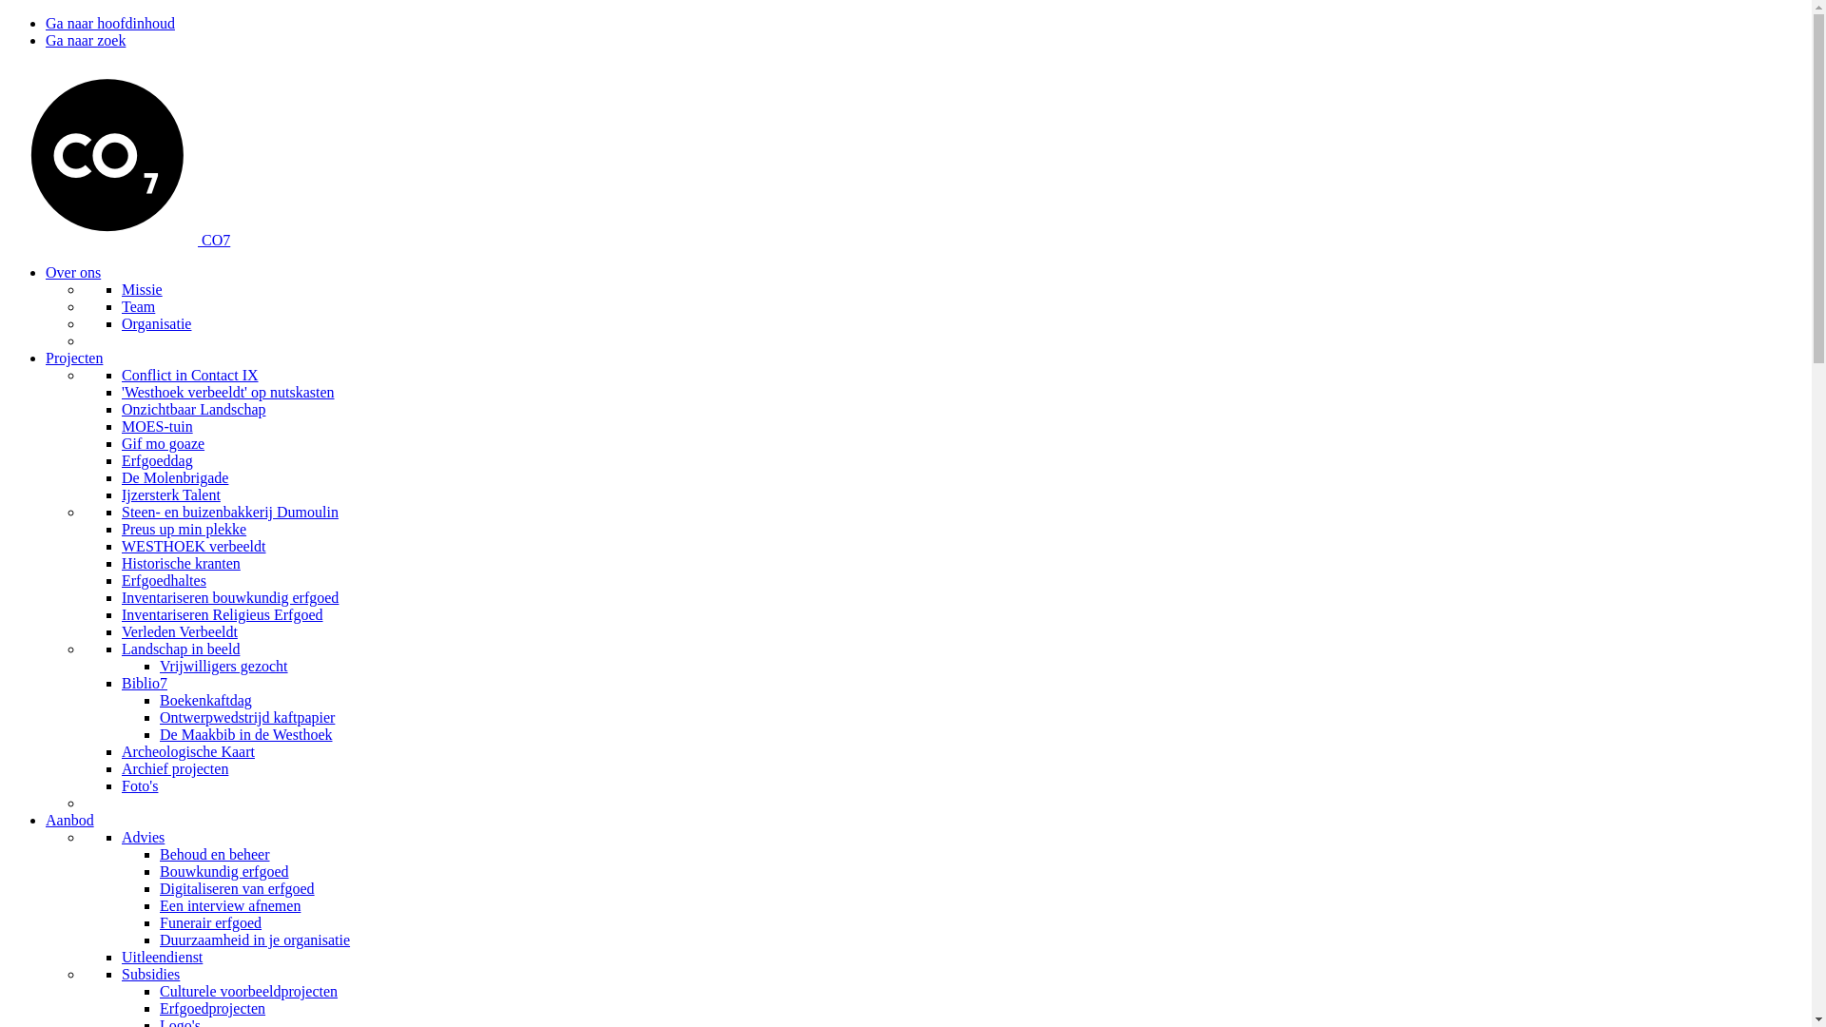 This screenshot has height=1027, width=1826. Describe the element at coordinates (247, 717) in the screenshot. I see `Ontwerpwedstrijd kaftpapier` at that location.